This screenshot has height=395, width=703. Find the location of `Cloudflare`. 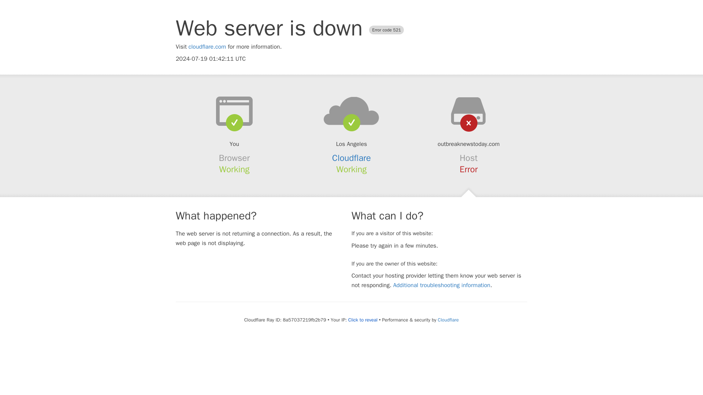

Cloudflare is located at coordinates (448, 320).